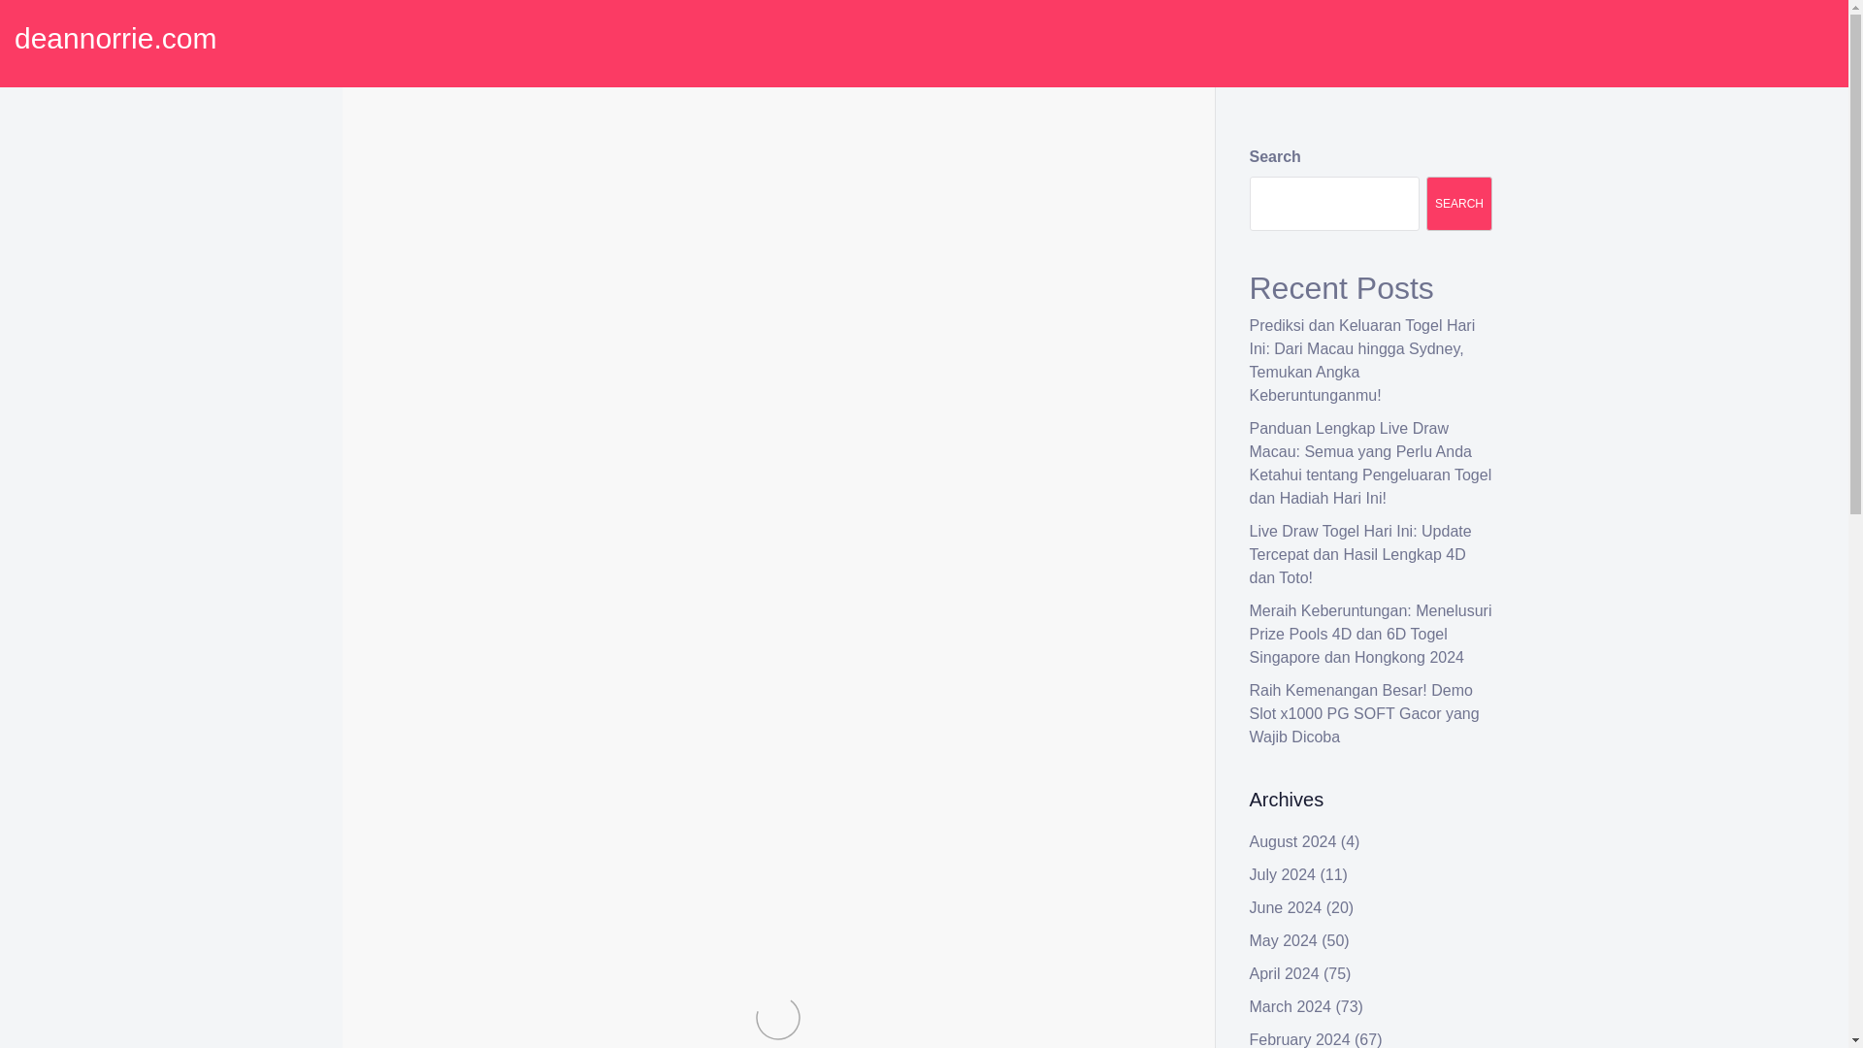 This screenshot has height=1048, width=1863. What do you see at coordinates (1287, 906) in the screenshot?
I see `June 2024` at bounding box center [1287, 906].